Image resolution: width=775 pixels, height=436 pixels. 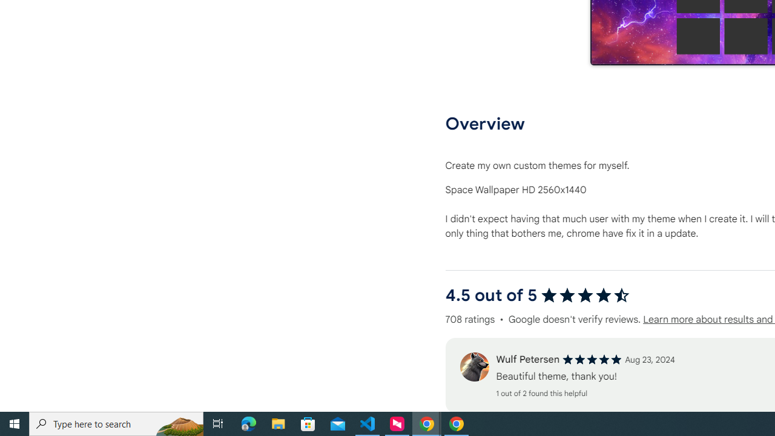 What do you see at coordinates (474, 367) in the screenshot?
I see `Review's profile picture` at bounding box center [474, 367].